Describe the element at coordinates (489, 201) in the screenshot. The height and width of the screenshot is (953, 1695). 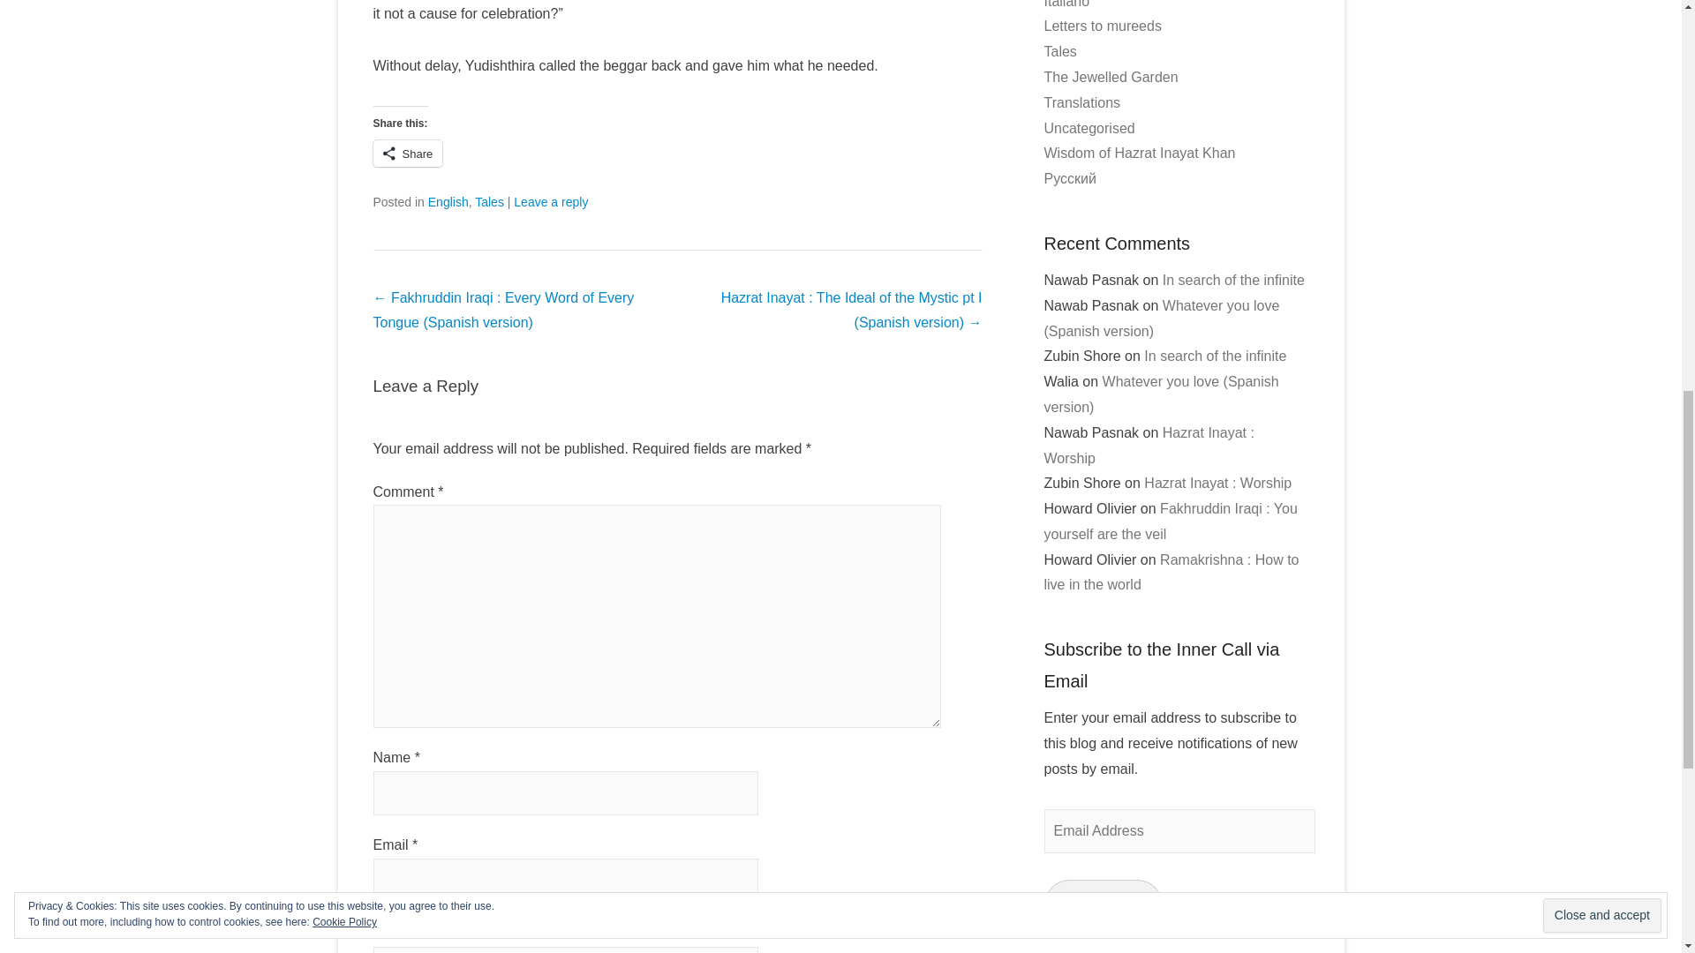
I see `Tales` at that location.